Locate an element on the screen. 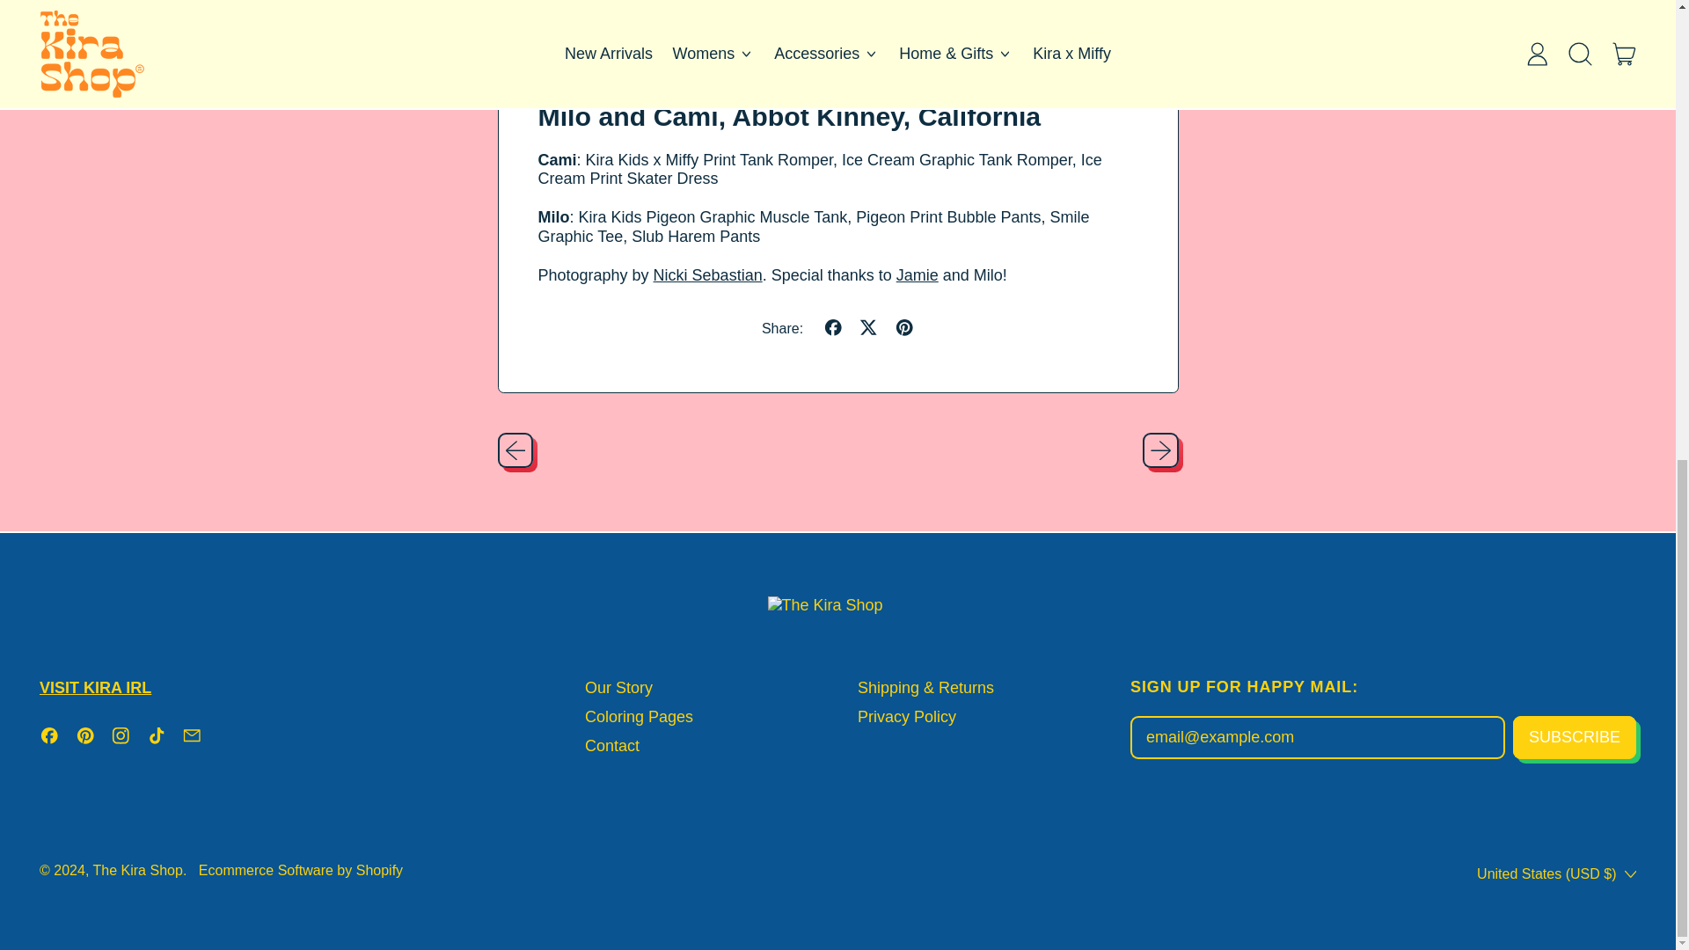 This screenshot has width=1689, height=950. Pin on Pinterest is located at coordinates (904, 329).